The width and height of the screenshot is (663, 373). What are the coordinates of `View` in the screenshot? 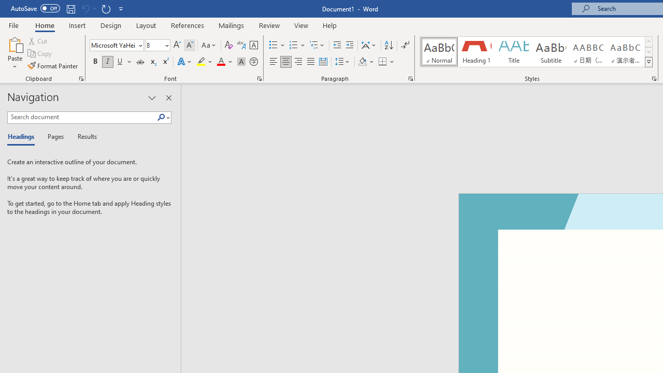 It's located at (301, 25).